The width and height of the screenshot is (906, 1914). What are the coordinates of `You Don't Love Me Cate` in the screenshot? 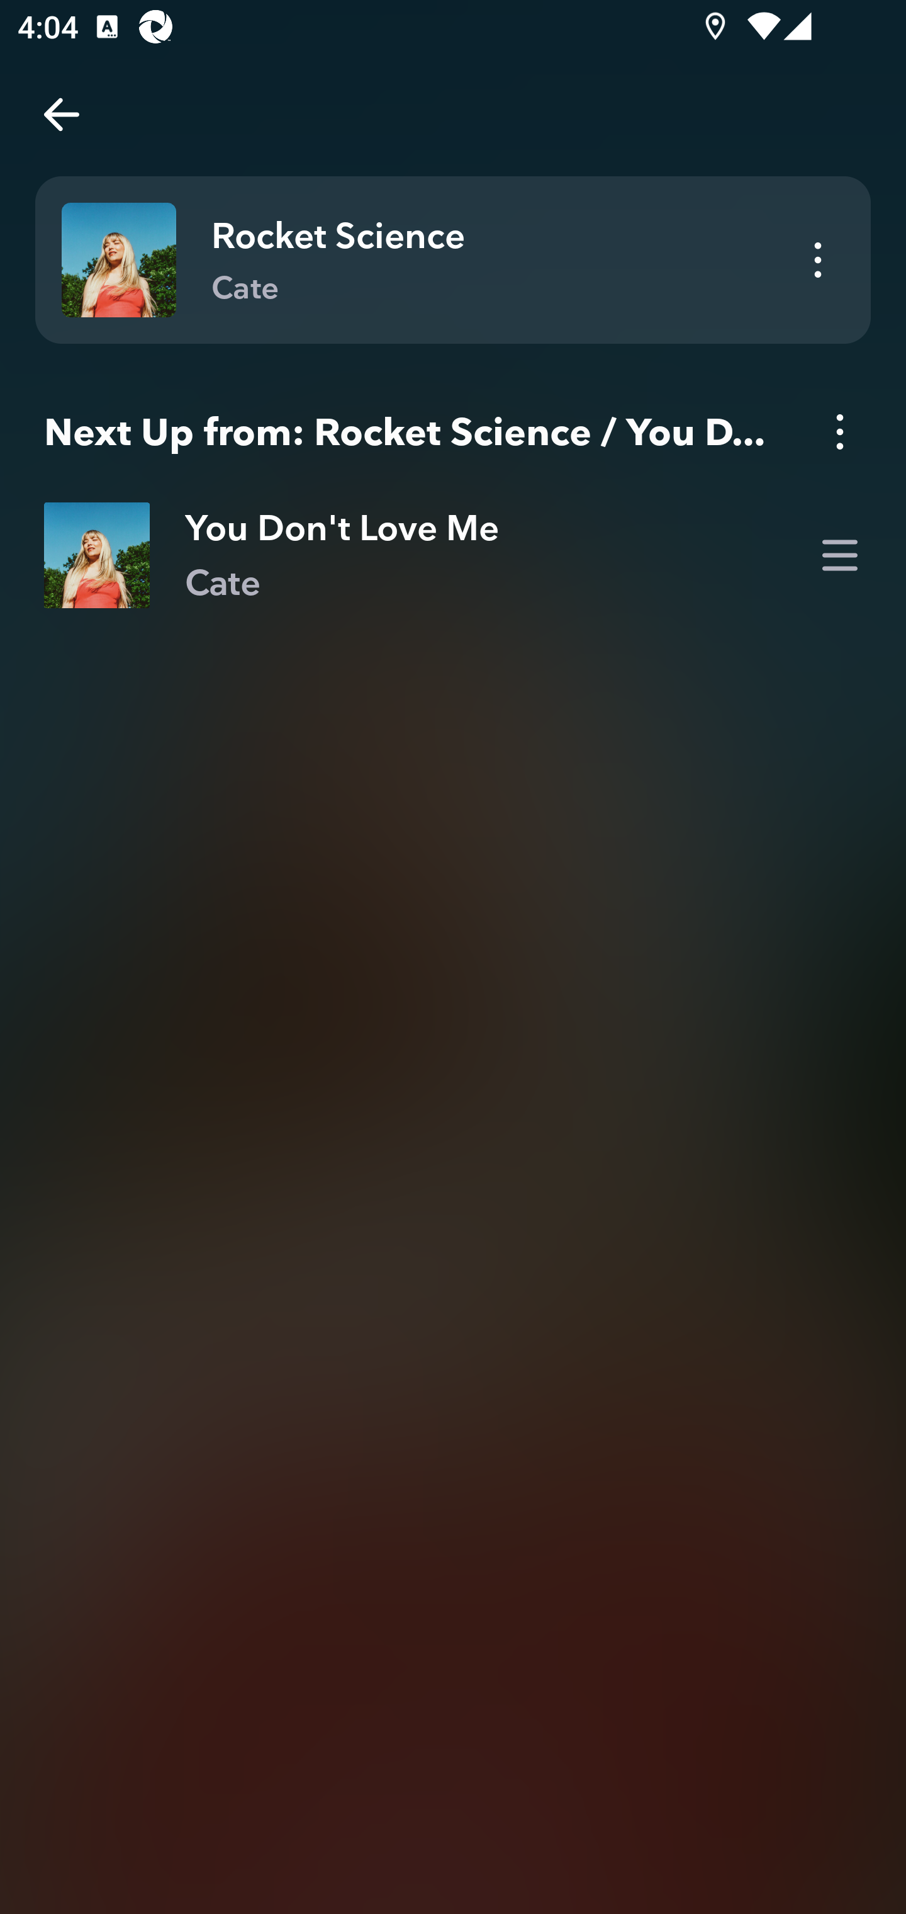 It's located at (453, 555).